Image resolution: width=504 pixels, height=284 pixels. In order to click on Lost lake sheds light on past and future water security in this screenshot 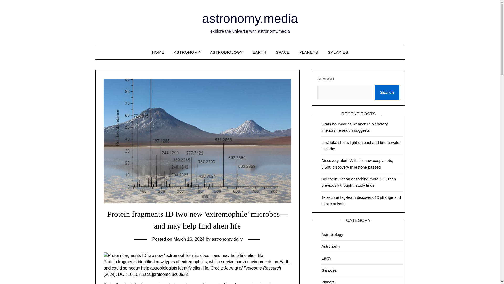, I will do `click(361, 145)`.